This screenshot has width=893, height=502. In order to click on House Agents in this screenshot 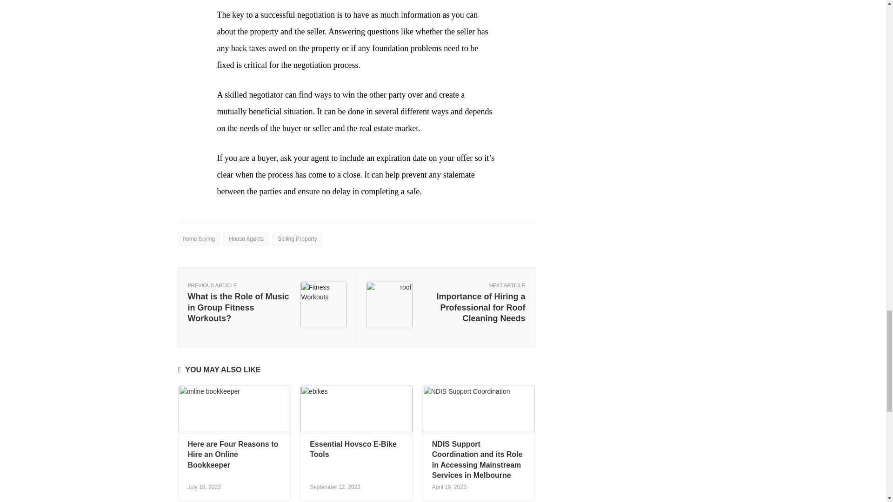, I will do `click(246, 239)`.